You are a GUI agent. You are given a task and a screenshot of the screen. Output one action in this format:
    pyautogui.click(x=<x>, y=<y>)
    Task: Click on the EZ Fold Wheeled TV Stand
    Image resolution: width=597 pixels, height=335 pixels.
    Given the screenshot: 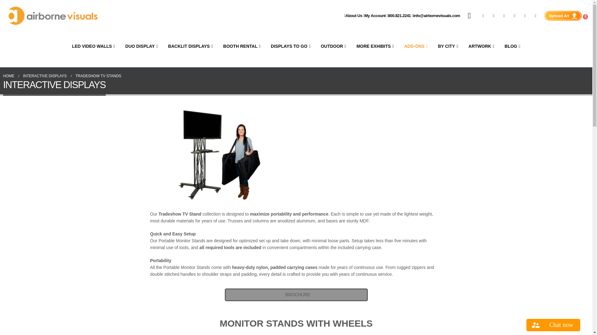 What is the action you would take?
    pyautogui.click(x=371, y=147)
    